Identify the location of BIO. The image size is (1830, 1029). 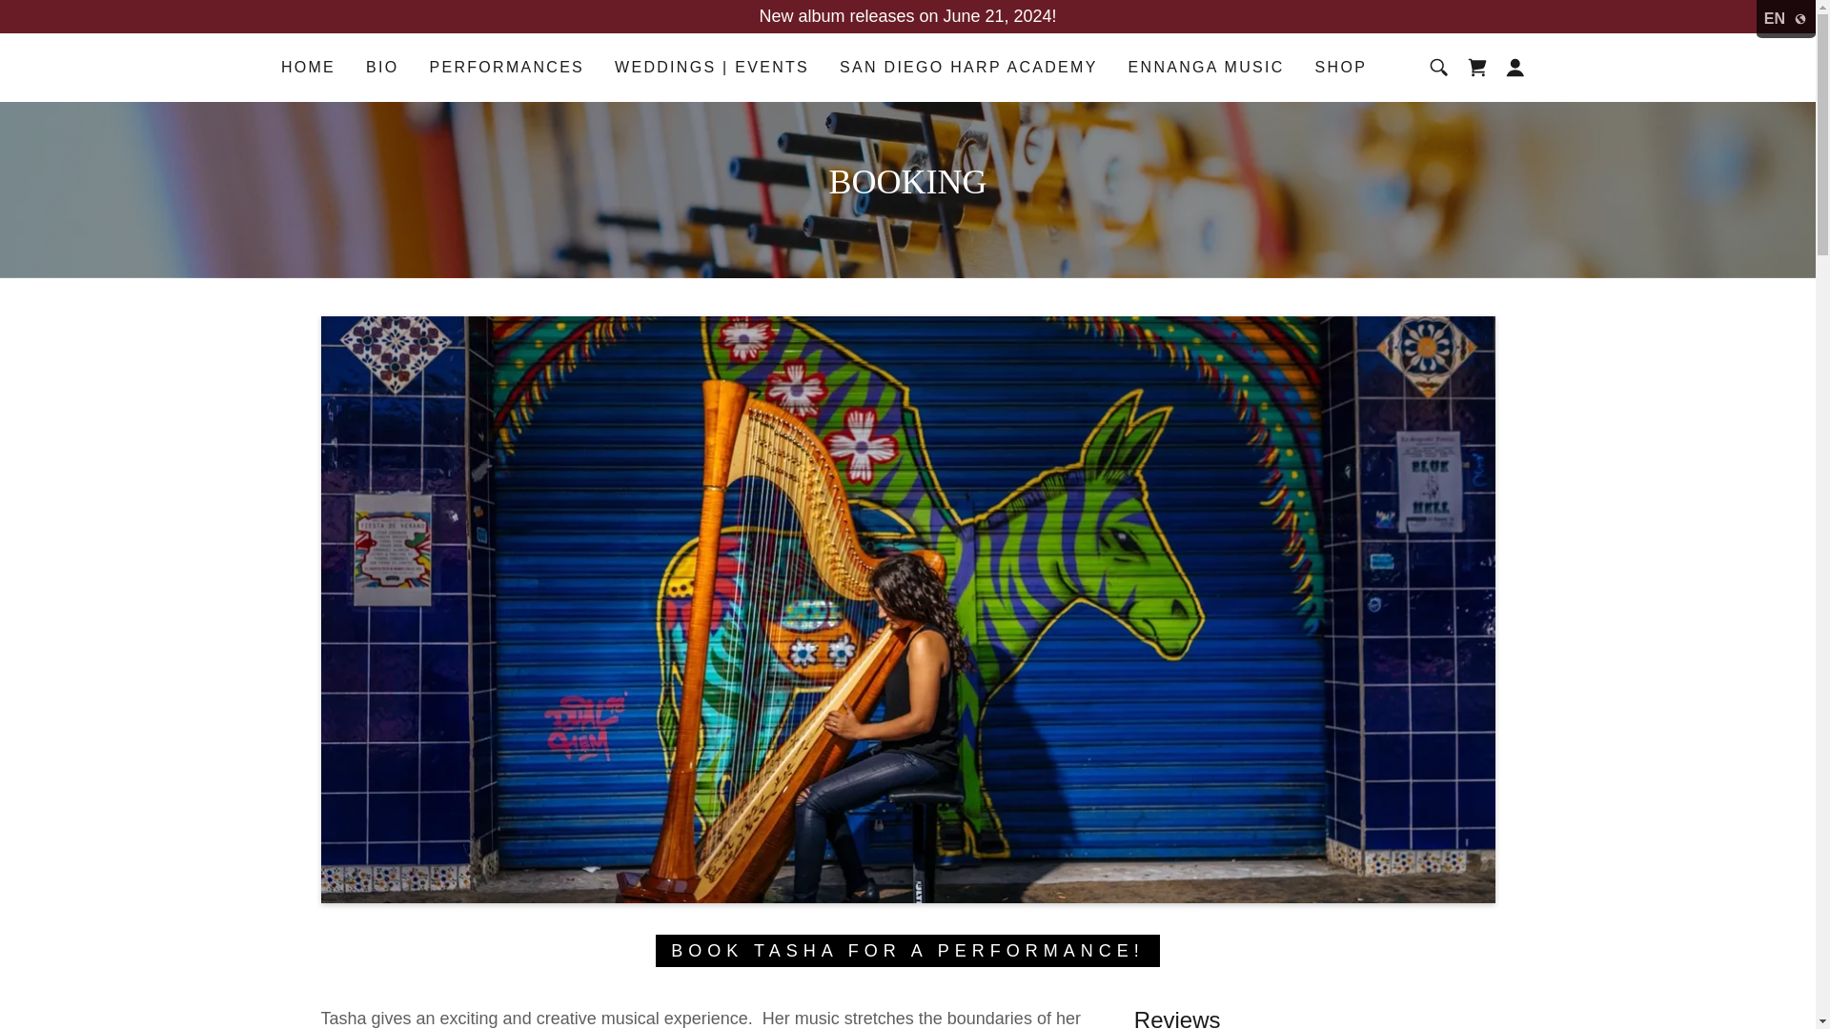
(382, 67).